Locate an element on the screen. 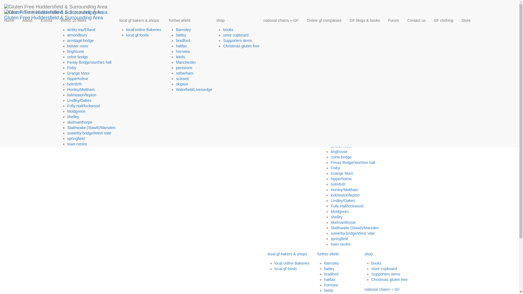  bolster moor is located at coordinates (78, 46).